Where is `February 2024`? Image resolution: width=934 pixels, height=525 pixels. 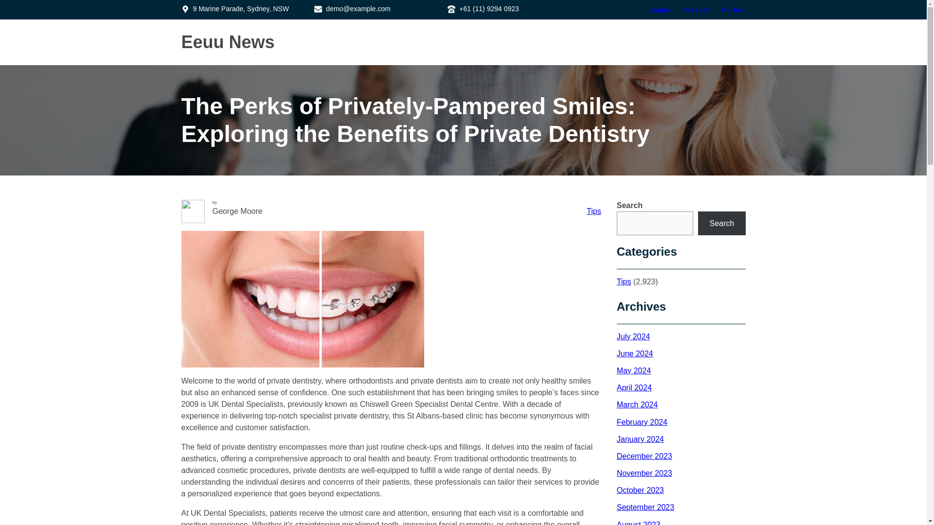
February 2024 is located at coordinates (642, 422).